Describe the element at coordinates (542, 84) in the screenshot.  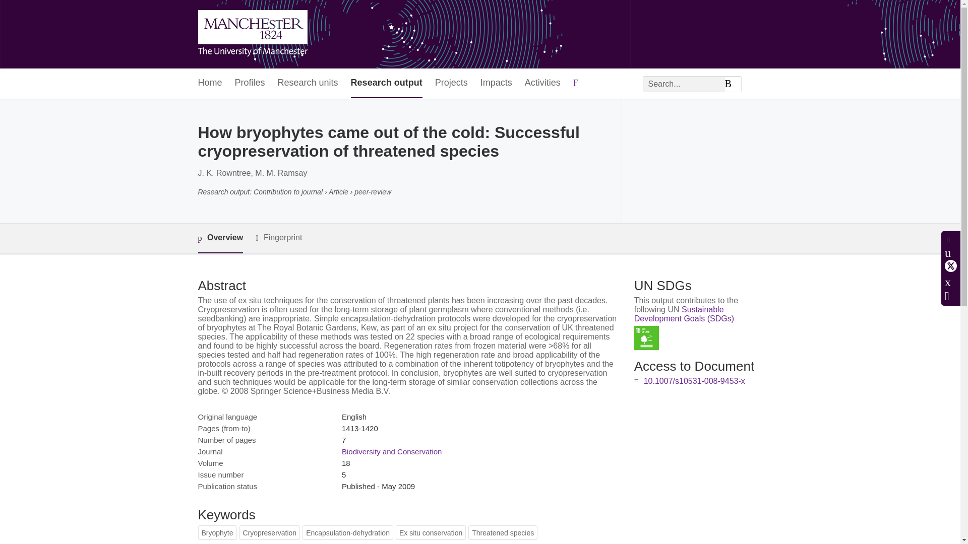
I see `Activities` at that location.